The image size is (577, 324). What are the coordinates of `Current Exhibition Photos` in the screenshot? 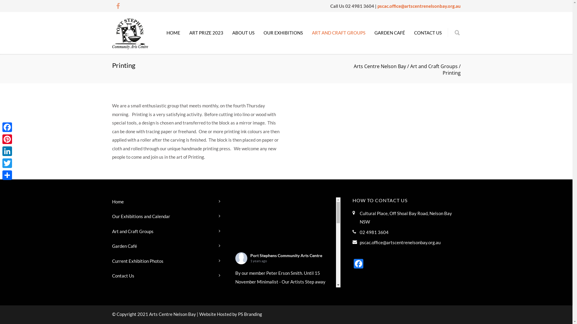 It's located at (164, 261).